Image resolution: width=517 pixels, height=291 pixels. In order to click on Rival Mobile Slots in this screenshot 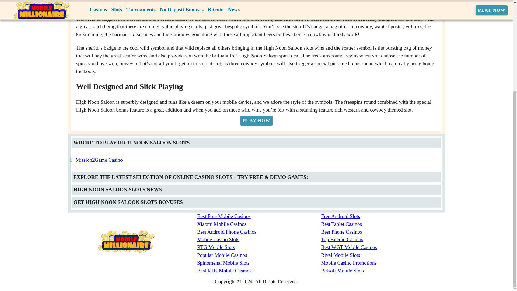, I will do `click(383, 255)`.